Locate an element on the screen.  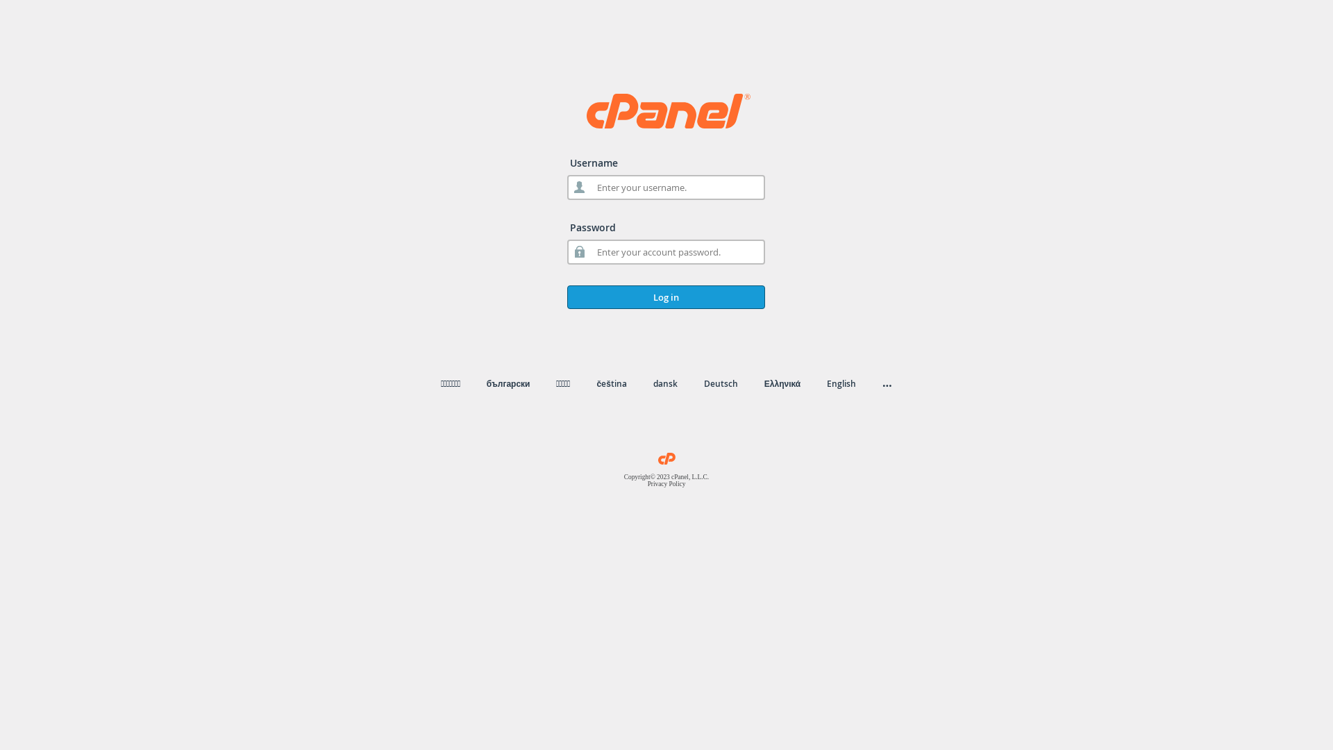
dansk is located at coordinates (665, 383).